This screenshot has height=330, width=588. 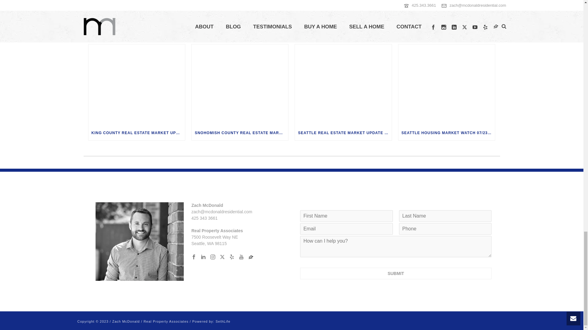 What do you see at coordinates (222, 257) in the screenshot?
I see `Follow Us on twitter` at bounding box center [222, 257].